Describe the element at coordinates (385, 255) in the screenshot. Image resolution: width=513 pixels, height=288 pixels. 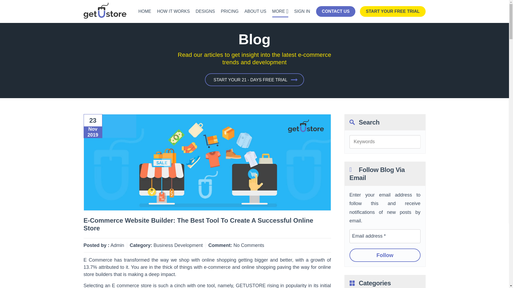
I see `Follow` at that location.